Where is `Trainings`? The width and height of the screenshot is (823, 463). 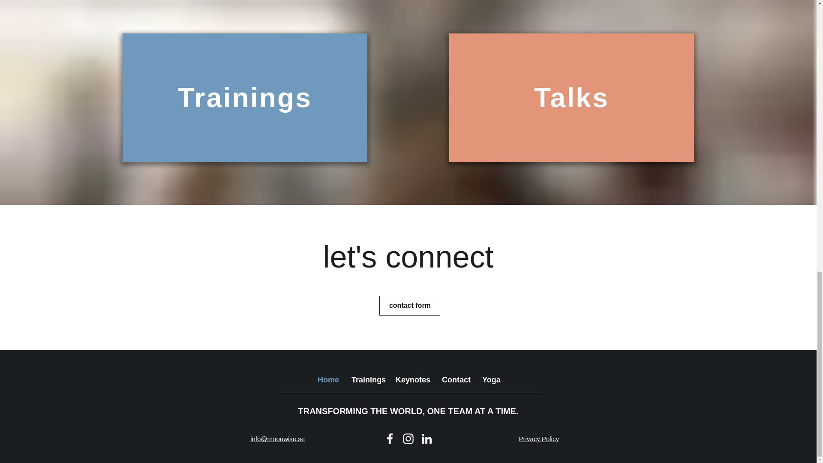
Trainings is located at coordinates (244, 98).